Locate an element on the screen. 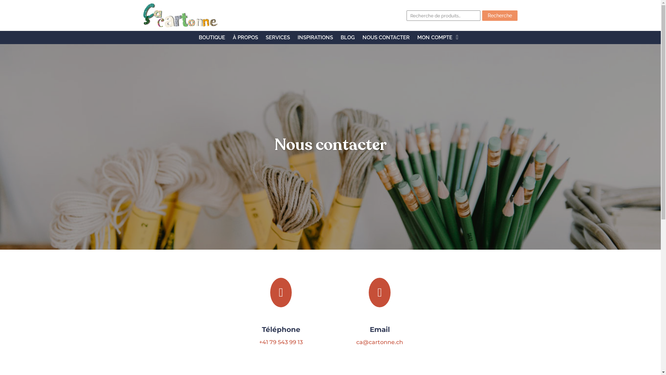 The height and width of the screenshot is (375, 666). Recherche is located at coordinates (500, 16).